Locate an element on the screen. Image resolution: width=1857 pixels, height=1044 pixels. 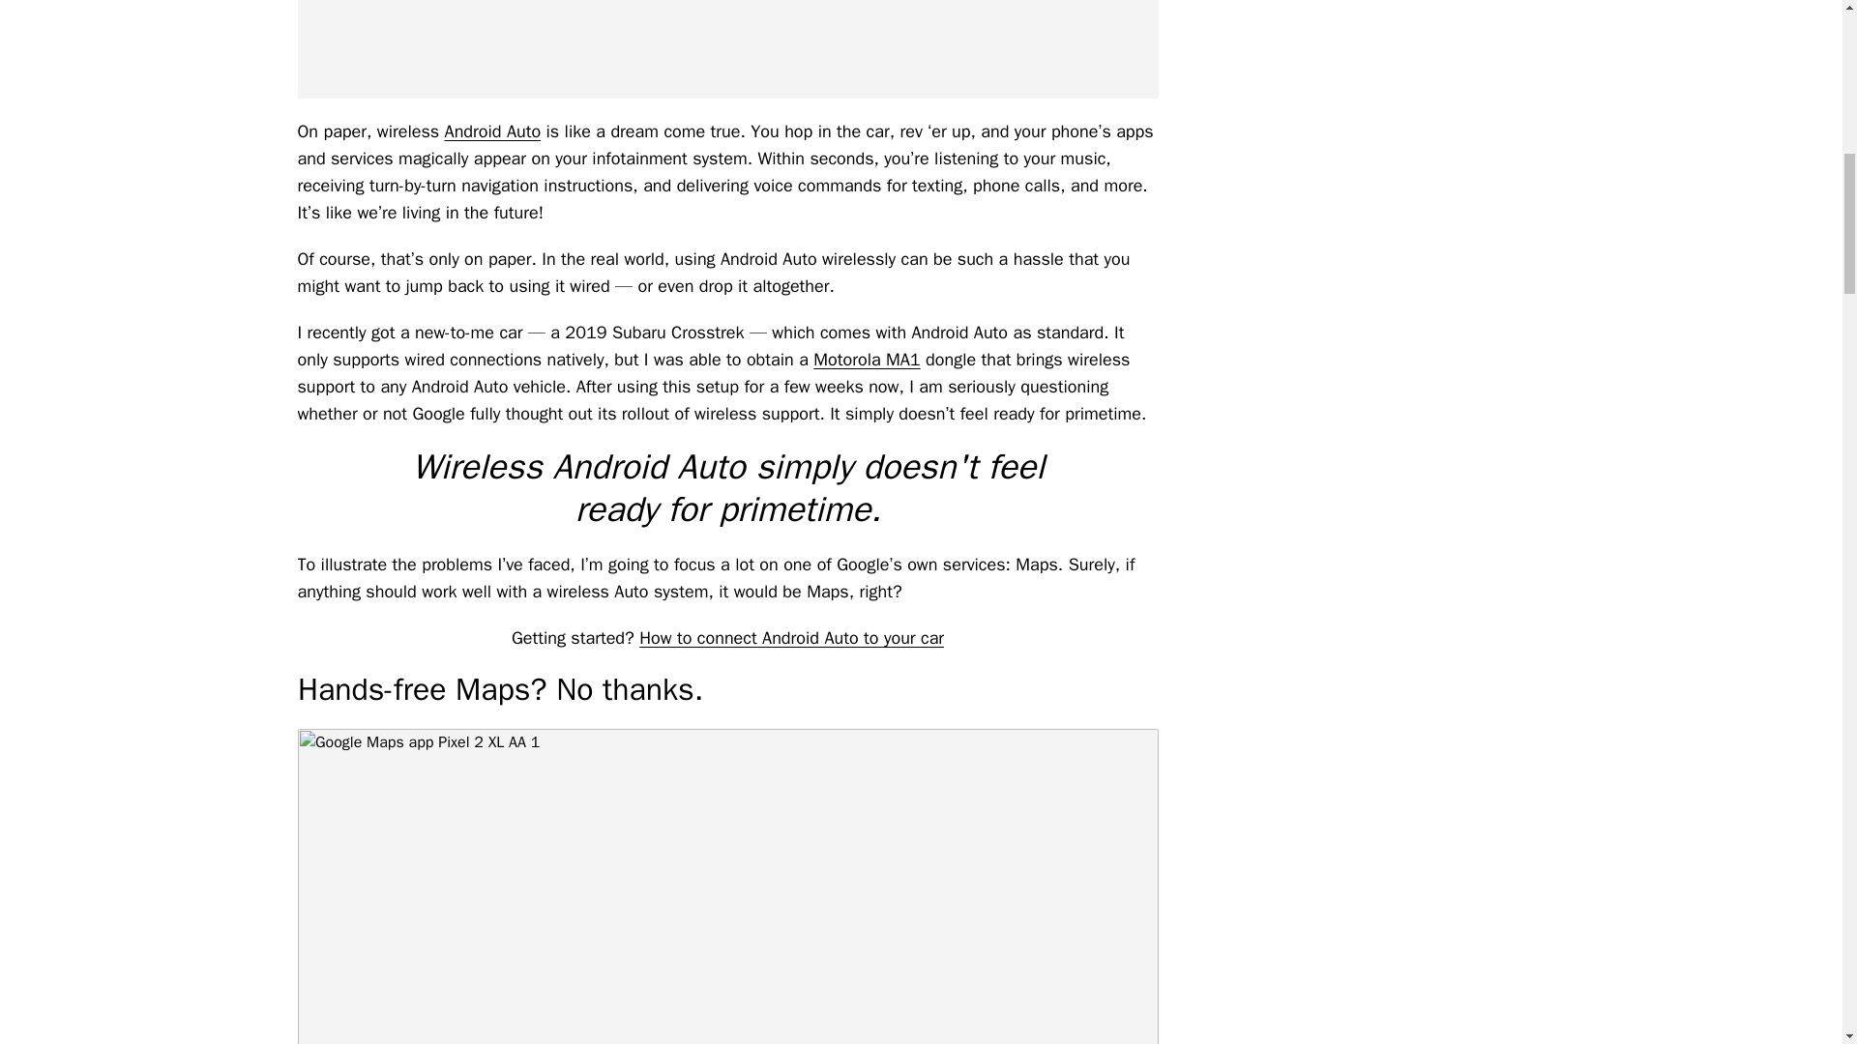
Android Auto is located at coordinates (493, 131).